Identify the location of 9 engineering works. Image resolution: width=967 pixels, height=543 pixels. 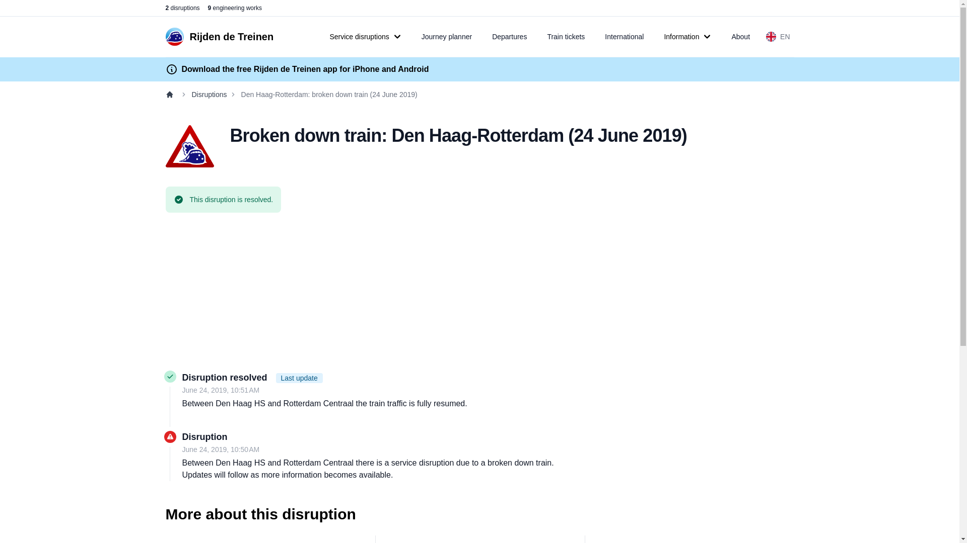
(235, 8).